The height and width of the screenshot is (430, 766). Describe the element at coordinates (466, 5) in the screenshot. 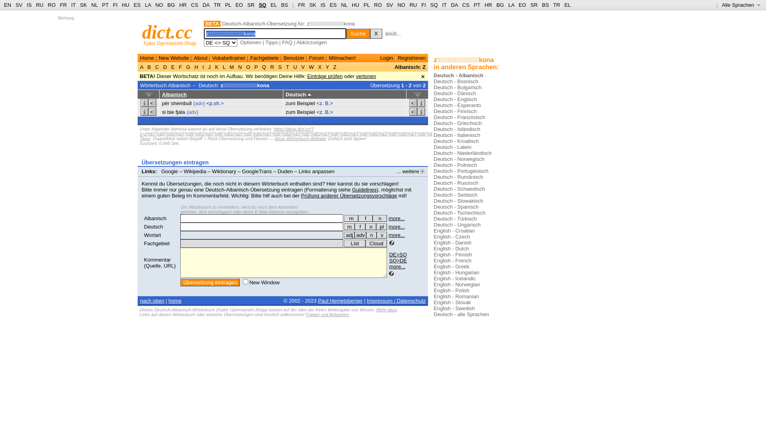

I see `CS` at that location.